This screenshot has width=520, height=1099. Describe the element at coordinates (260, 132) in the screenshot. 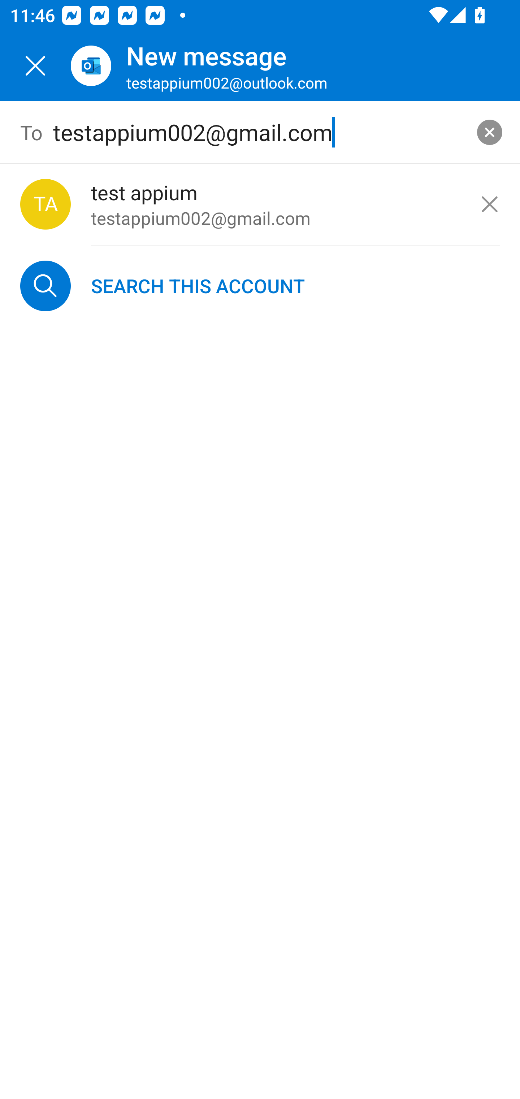

I see `testappium002@gmail.com` at that location.